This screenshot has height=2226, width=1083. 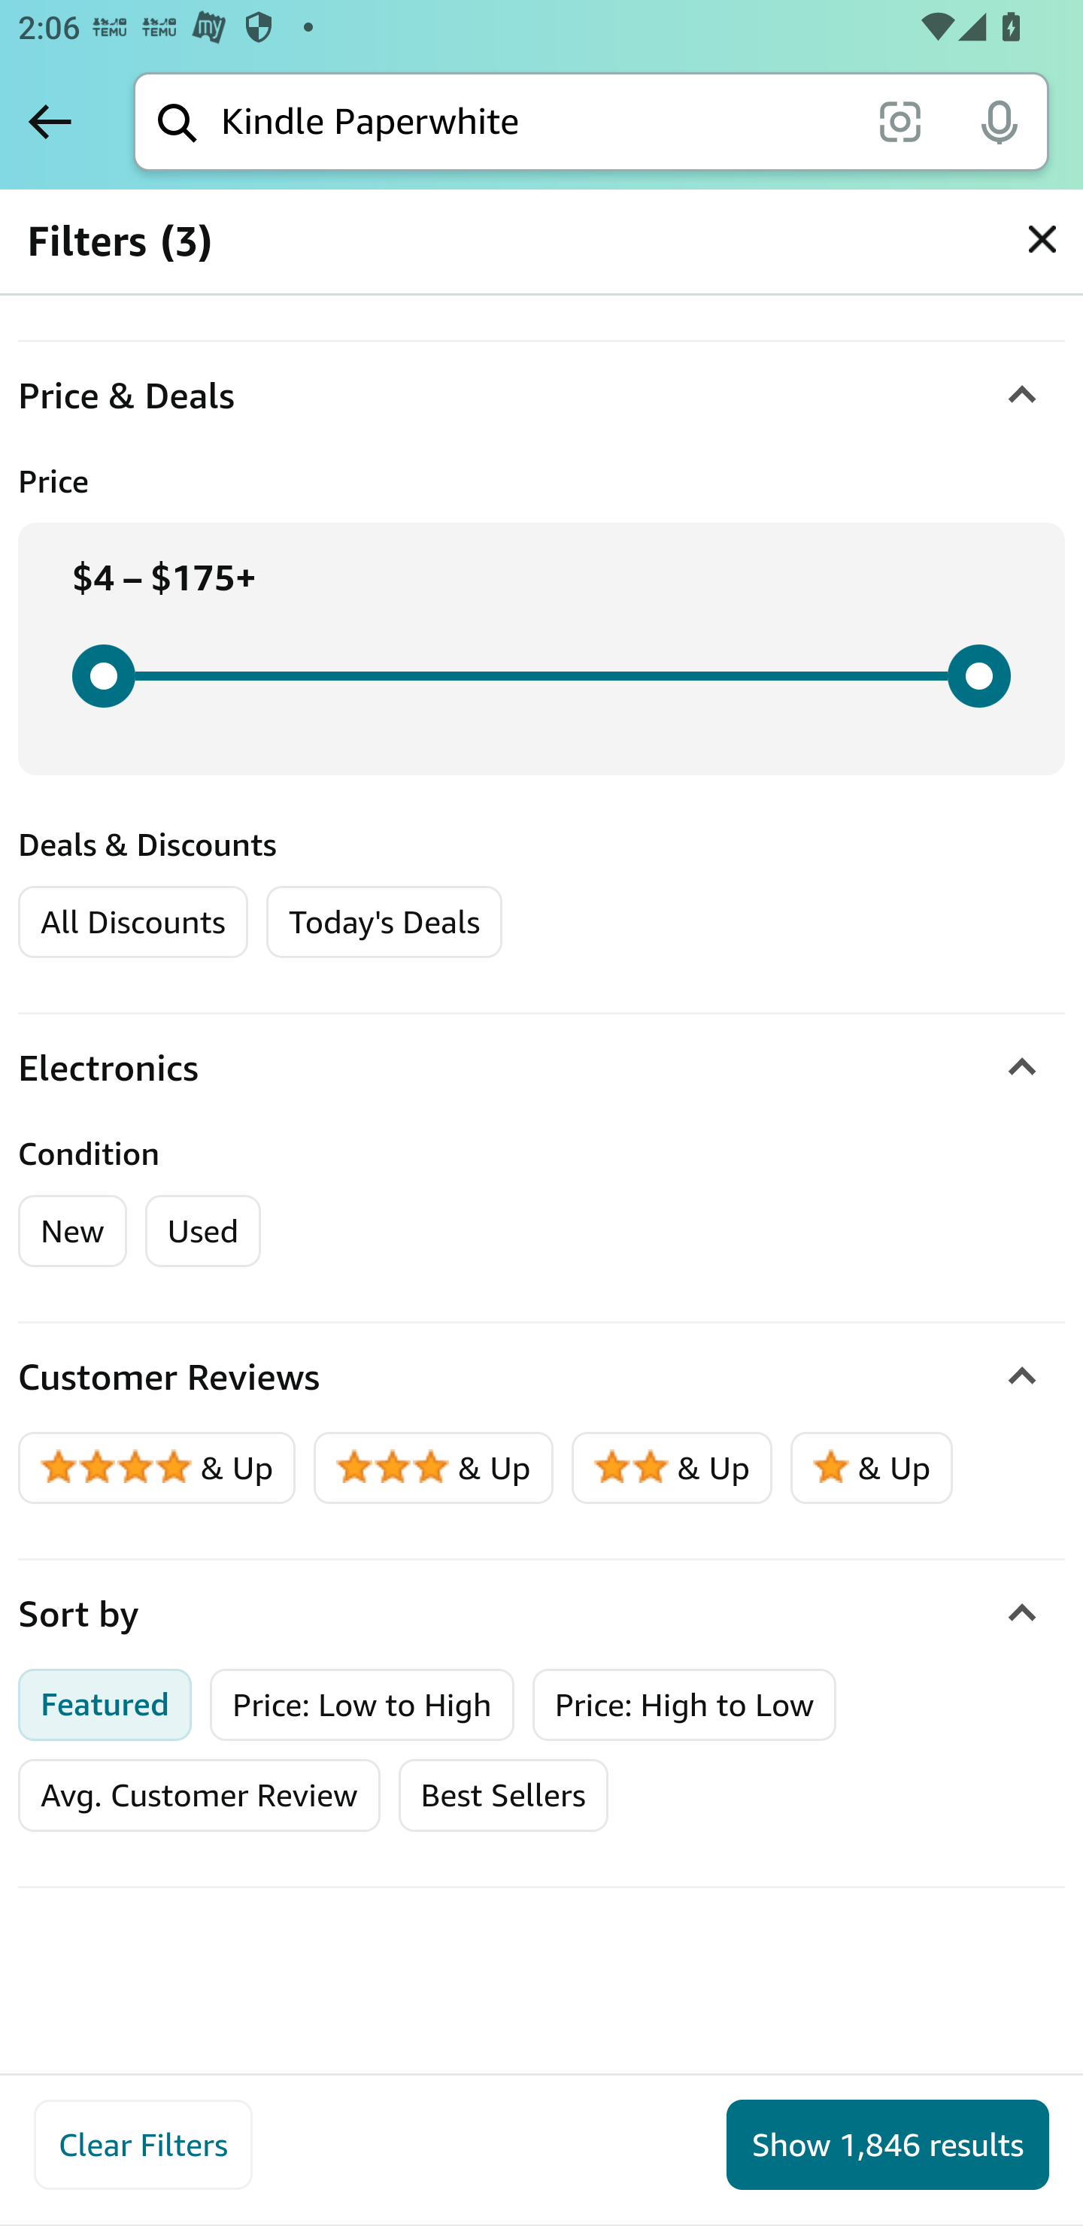 I want to click on Clear Filters, so click(x=143, y=2145).